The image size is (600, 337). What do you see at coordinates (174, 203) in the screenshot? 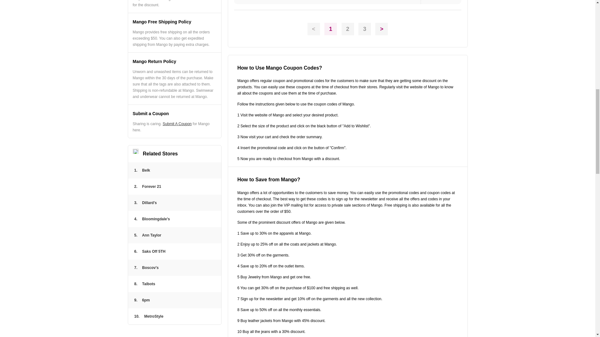
I see `3. Dillard's` at bounding box center [174, 203].